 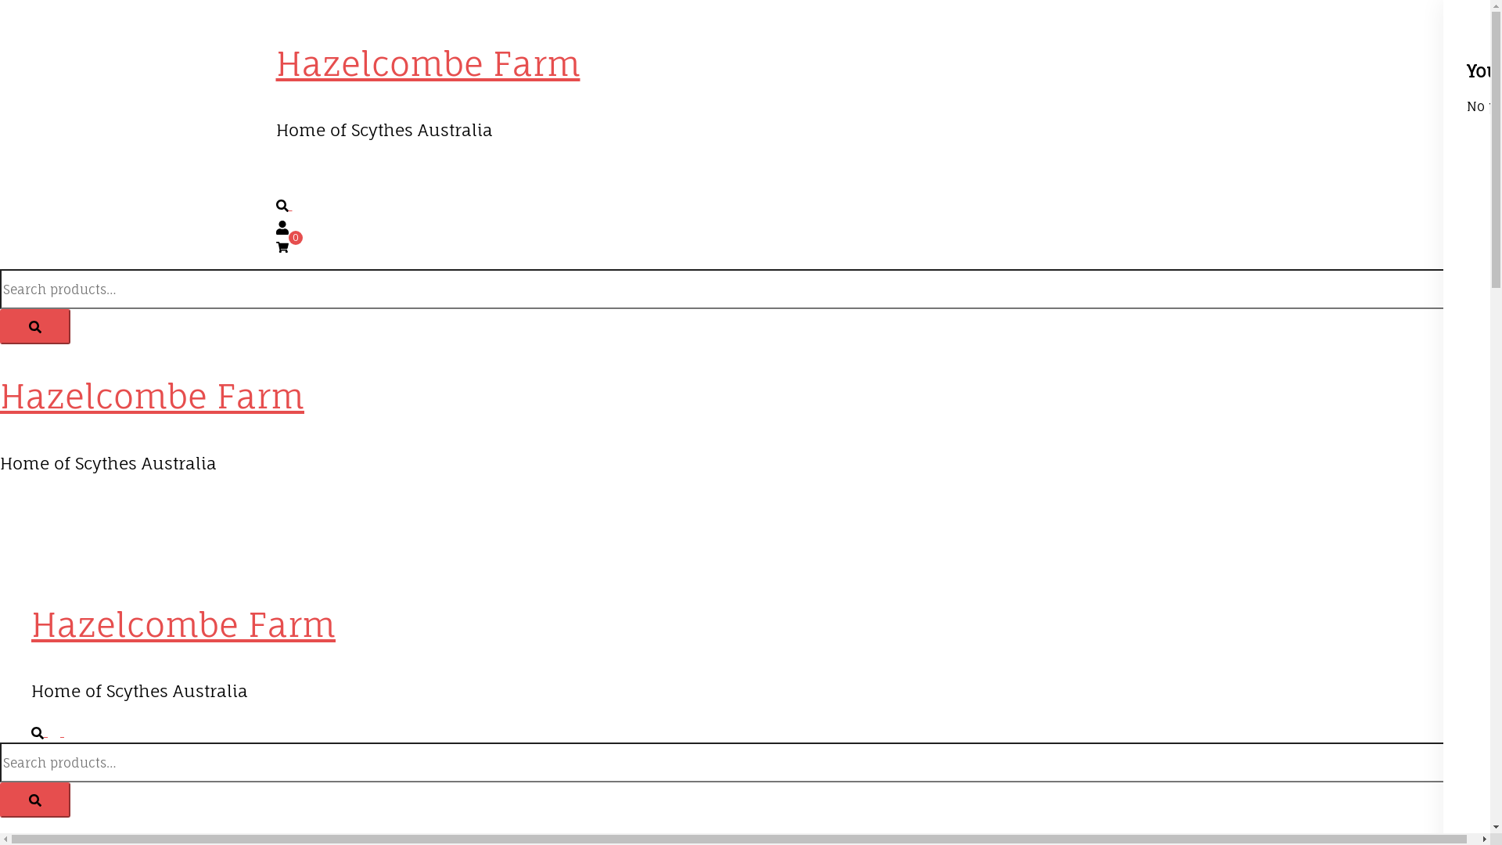 I want to click on Close menu, so click(x=6, y=504).